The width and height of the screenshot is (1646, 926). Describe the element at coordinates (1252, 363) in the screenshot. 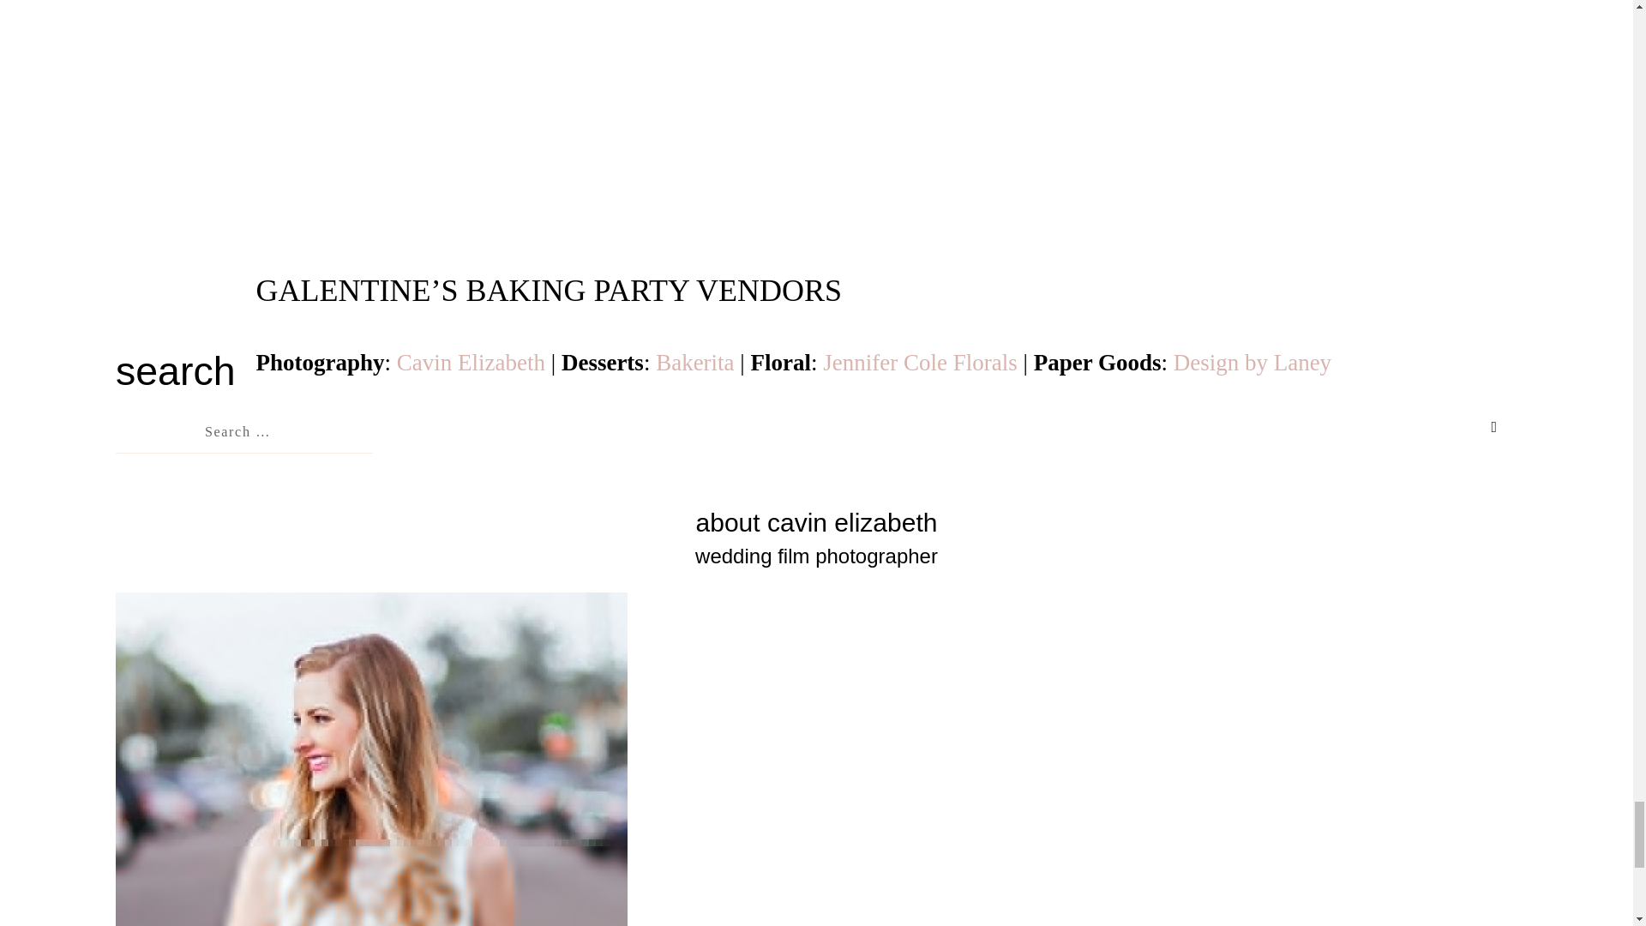

I see `Design by Laney` at that location.